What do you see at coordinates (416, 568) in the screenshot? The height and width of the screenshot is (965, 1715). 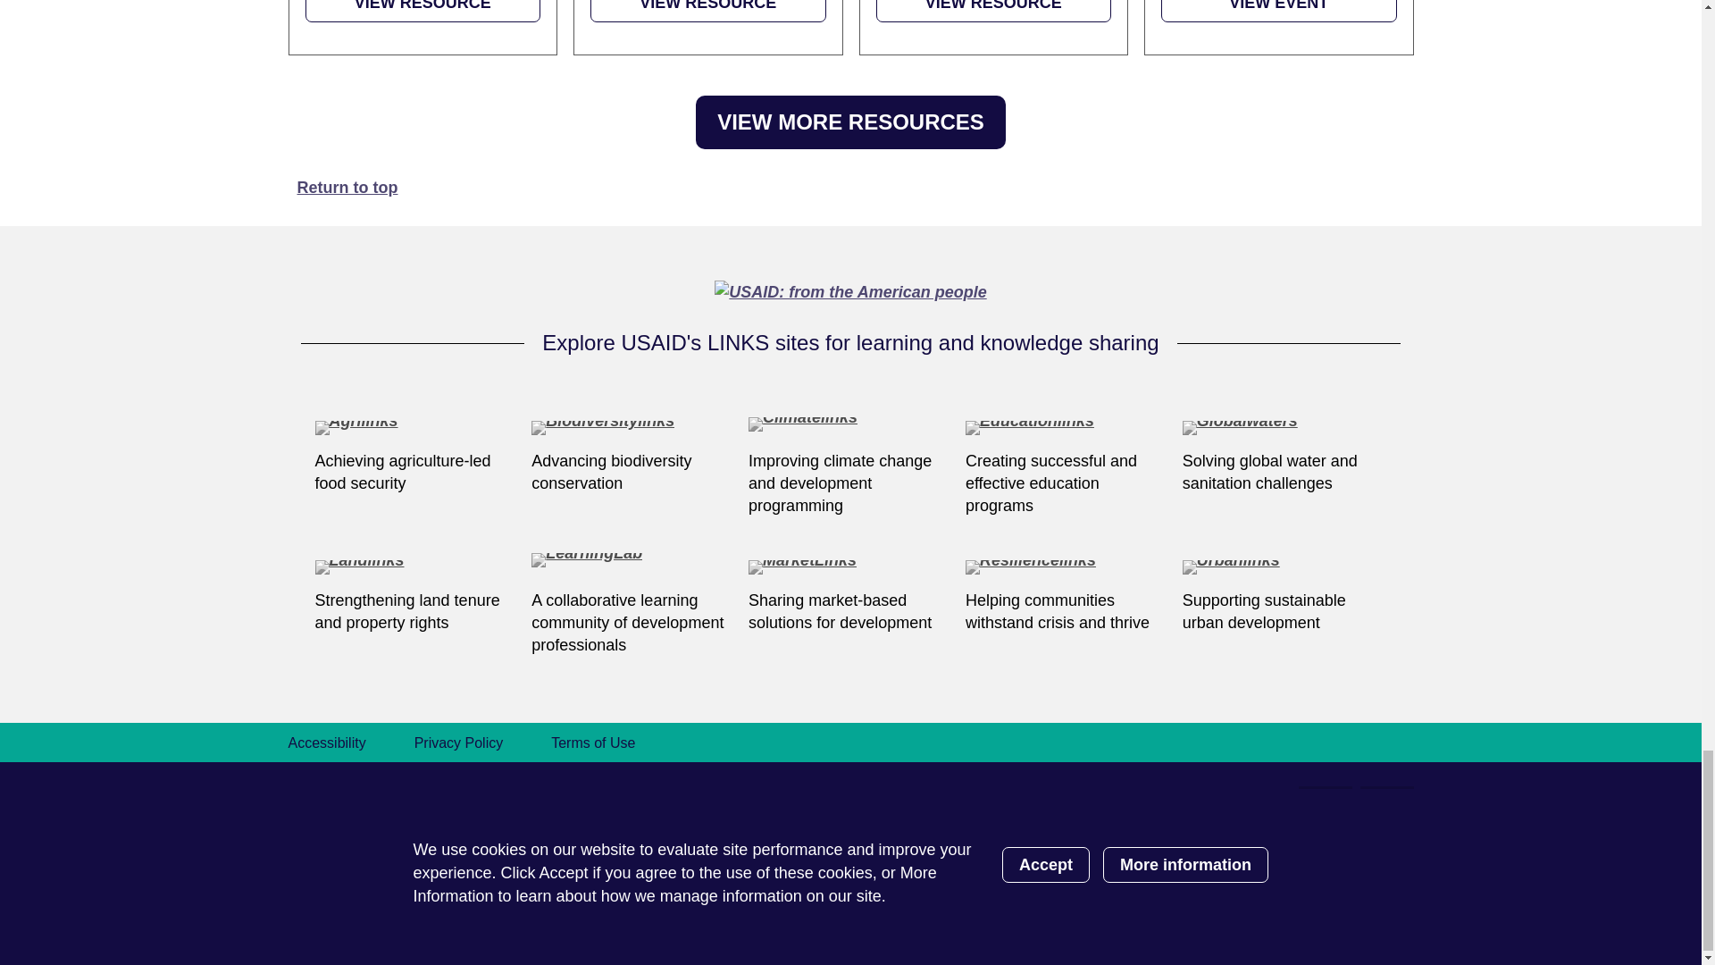 I see `Go to Landlinks` at bounding box center [416, 568].